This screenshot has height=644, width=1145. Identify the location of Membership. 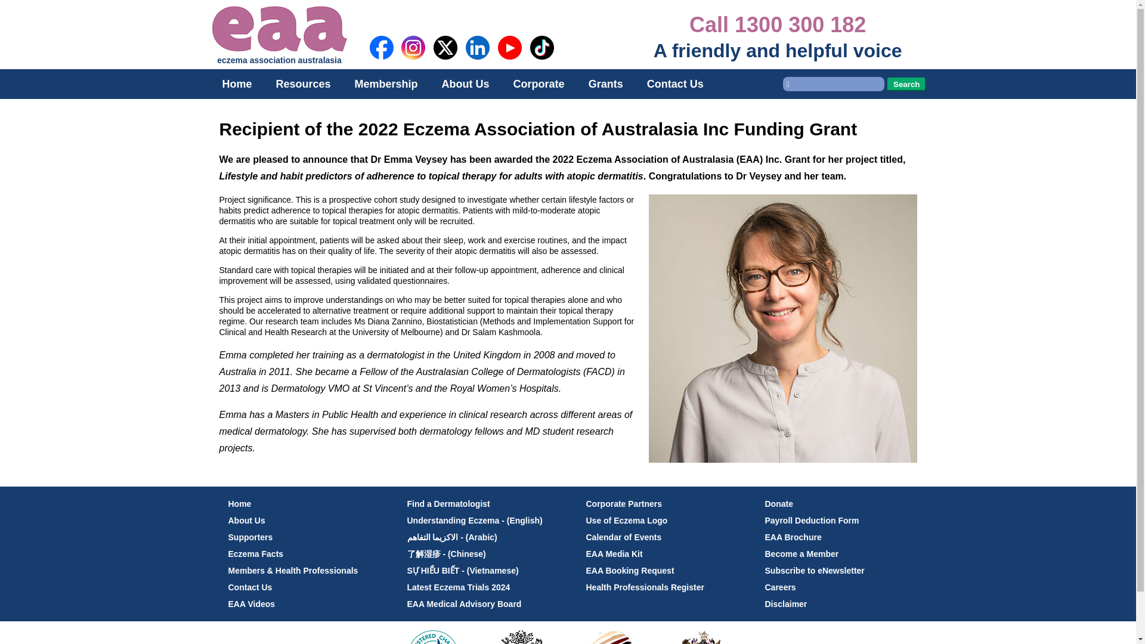
(386, 83).